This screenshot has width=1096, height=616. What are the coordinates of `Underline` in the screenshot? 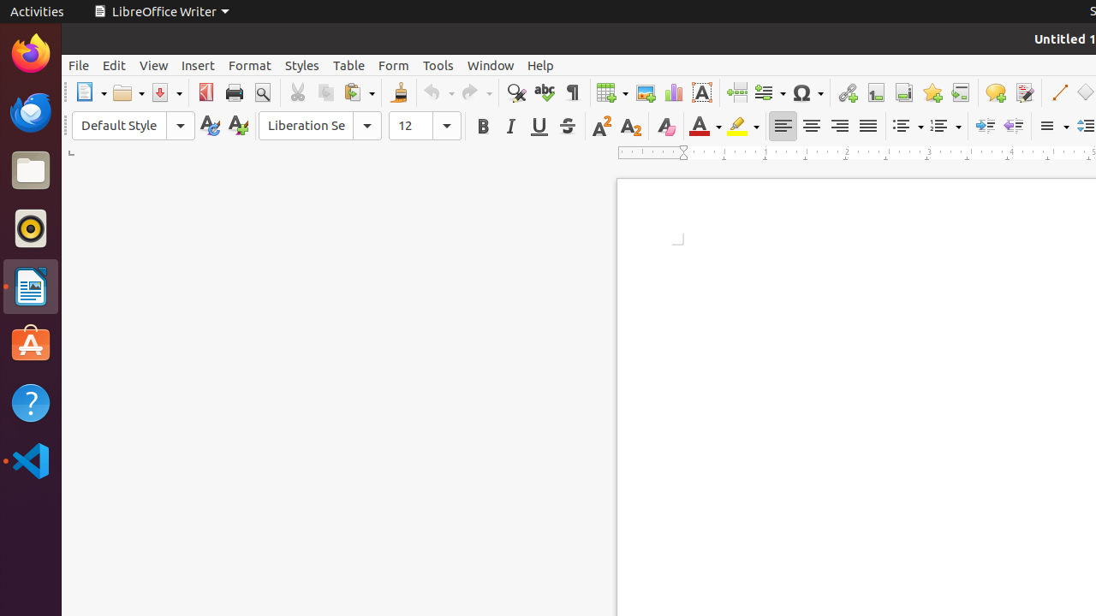 It's located at (539, 127).